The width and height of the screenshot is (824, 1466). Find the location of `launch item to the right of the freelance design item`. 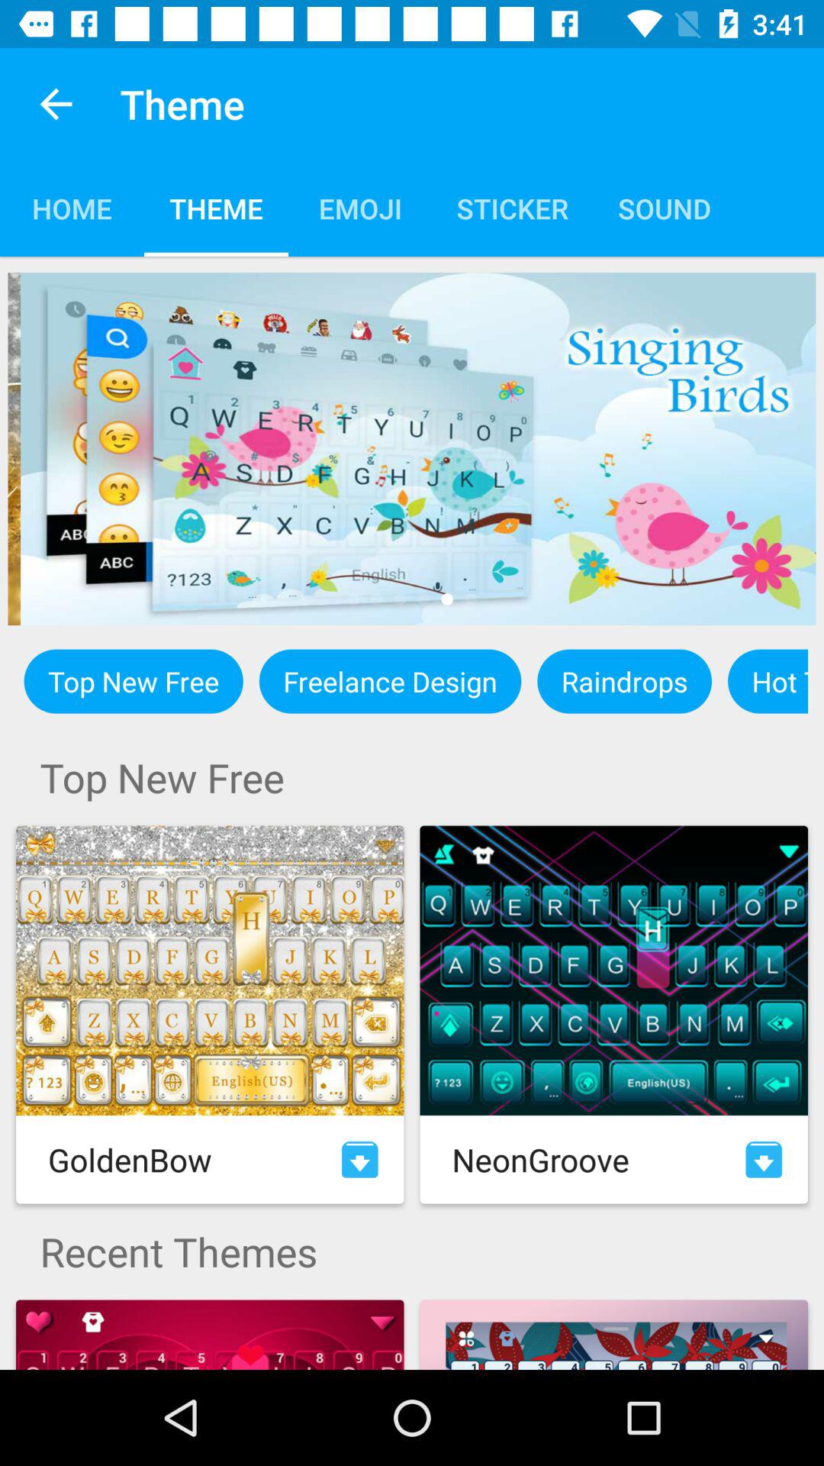

launch item to the right of the freelance design item is located at coordinates (624, 681).